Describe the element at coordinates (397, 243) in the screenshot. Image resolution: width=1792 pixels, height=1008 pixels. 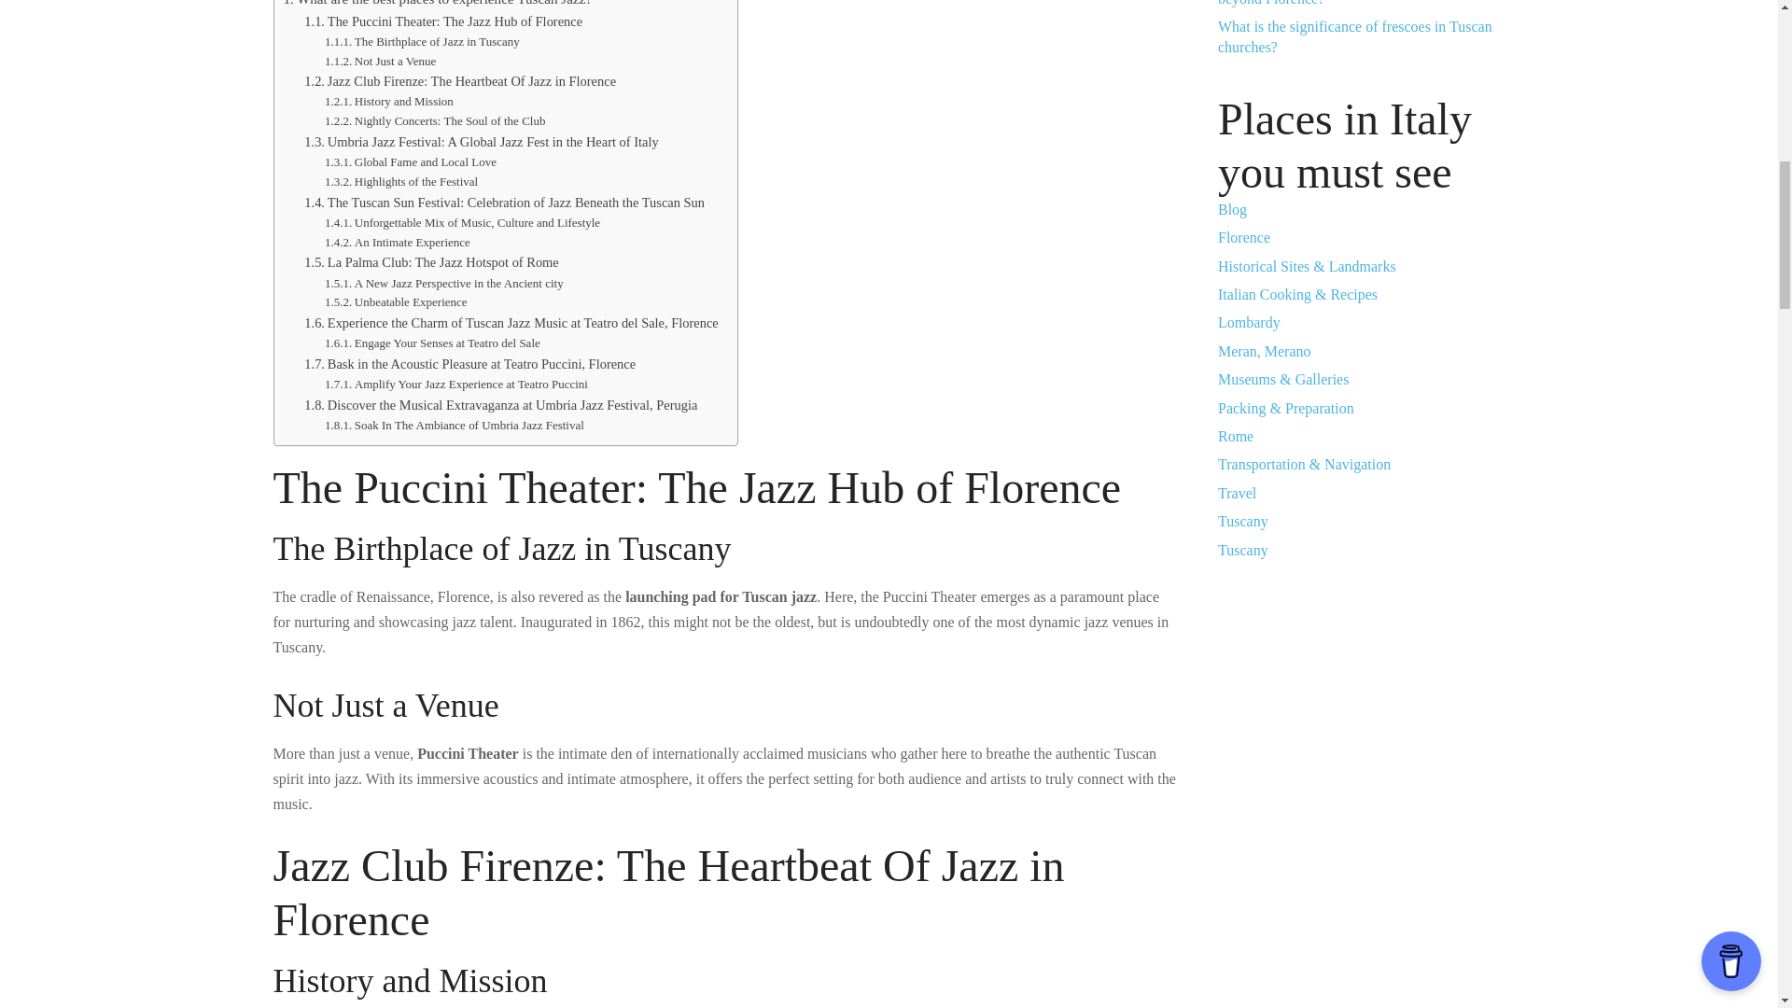
I see `An Intimate Experience` at that location.